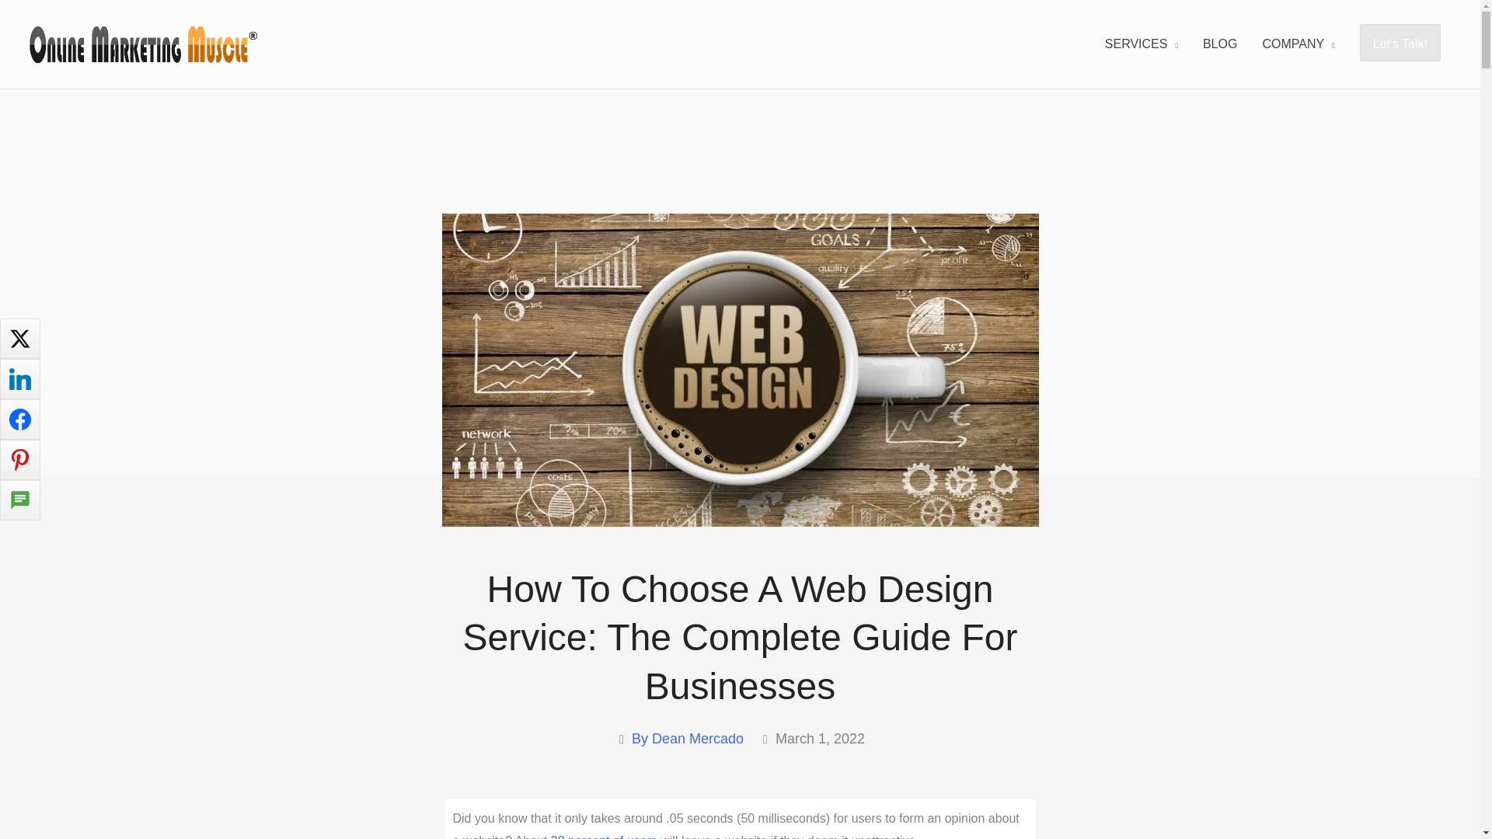  I want to click on Let's Talk!, so click(1400, 44).